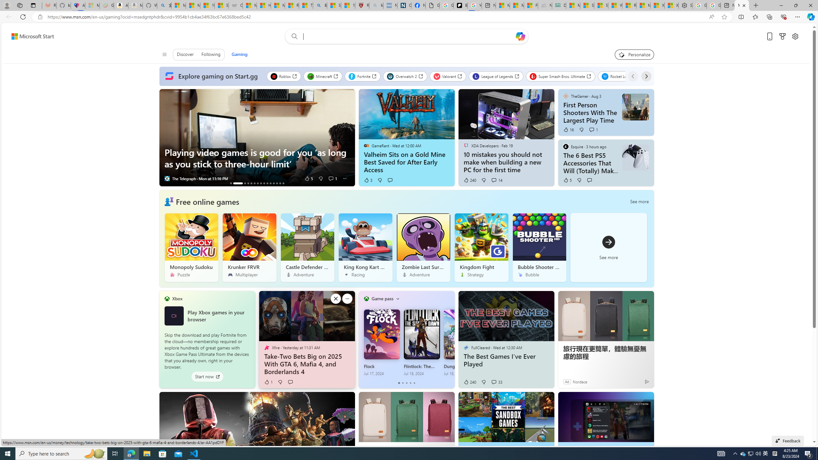 This screenshot has height=460, width=818. Describe the element at coordinates (520, 36) in the screenshot. I see `Open Copilot` at that location.